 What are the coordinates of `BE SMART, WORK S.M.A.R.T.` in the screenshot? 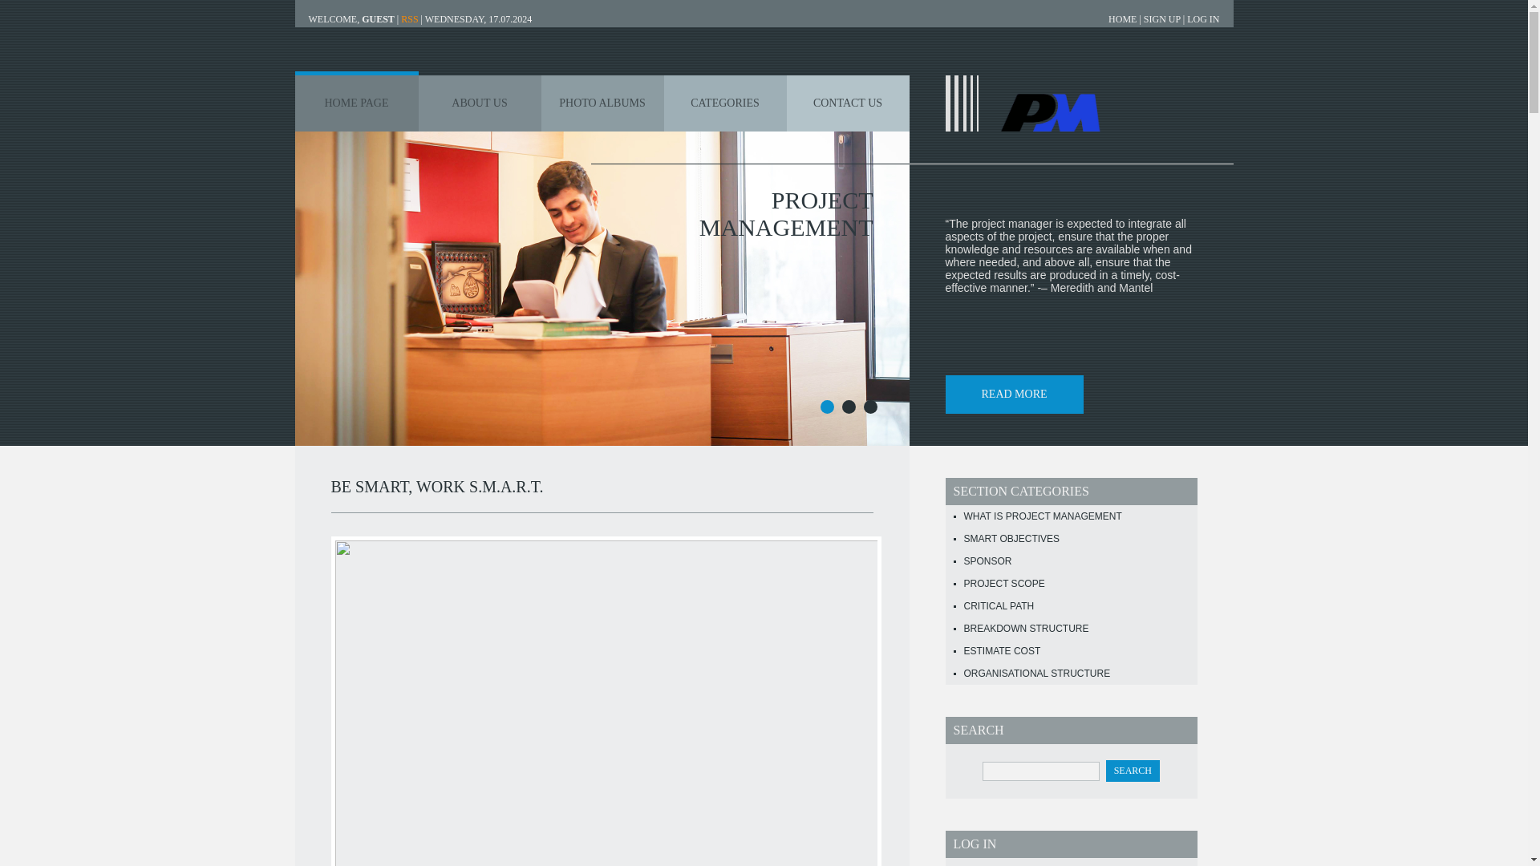 It's located at (436, 486).